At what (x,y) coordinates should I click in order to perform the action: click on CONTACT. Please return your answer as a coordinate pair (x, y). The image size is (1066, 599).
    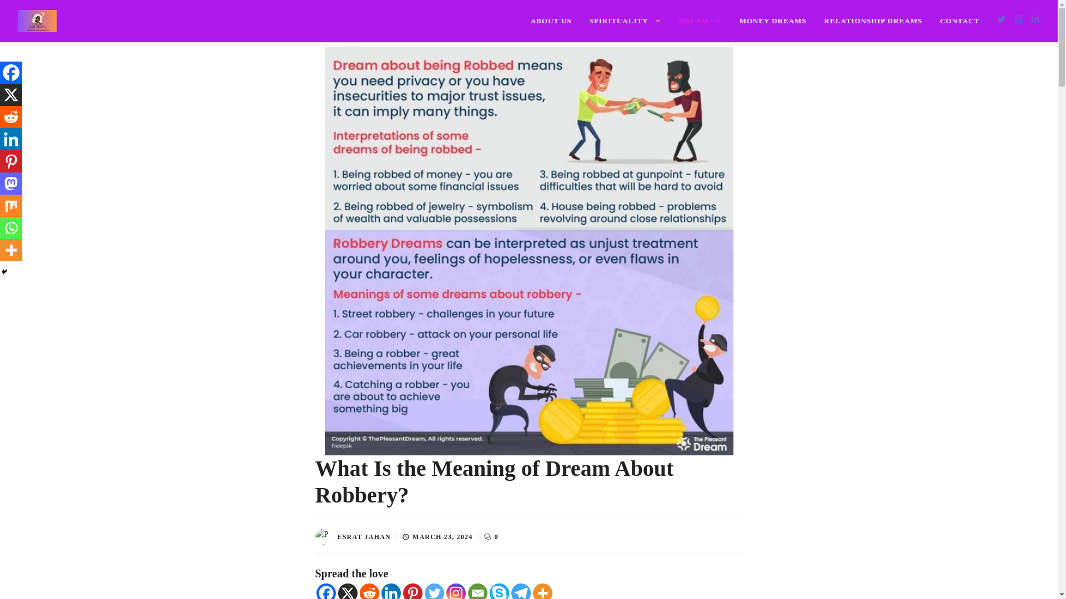
    Looking at the image, I should click on (959, 21).